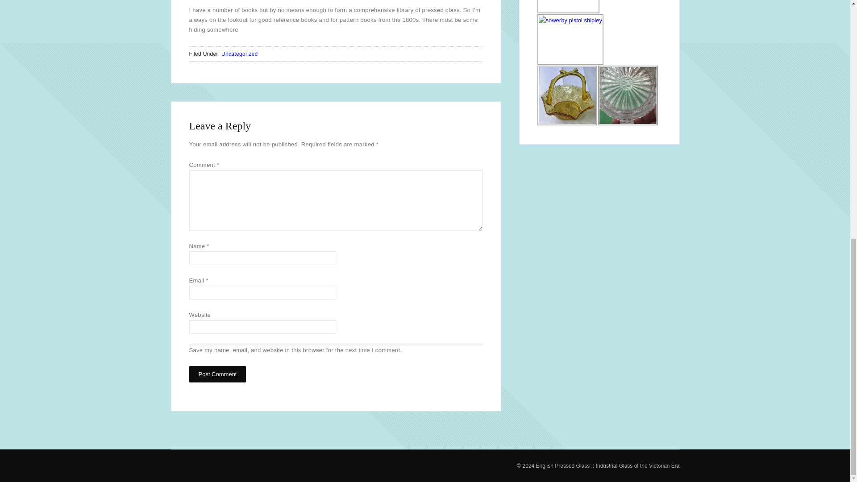 The width and height of the screenshot is (857, 482). I want to click on greenerbasket, so click(567, 95).